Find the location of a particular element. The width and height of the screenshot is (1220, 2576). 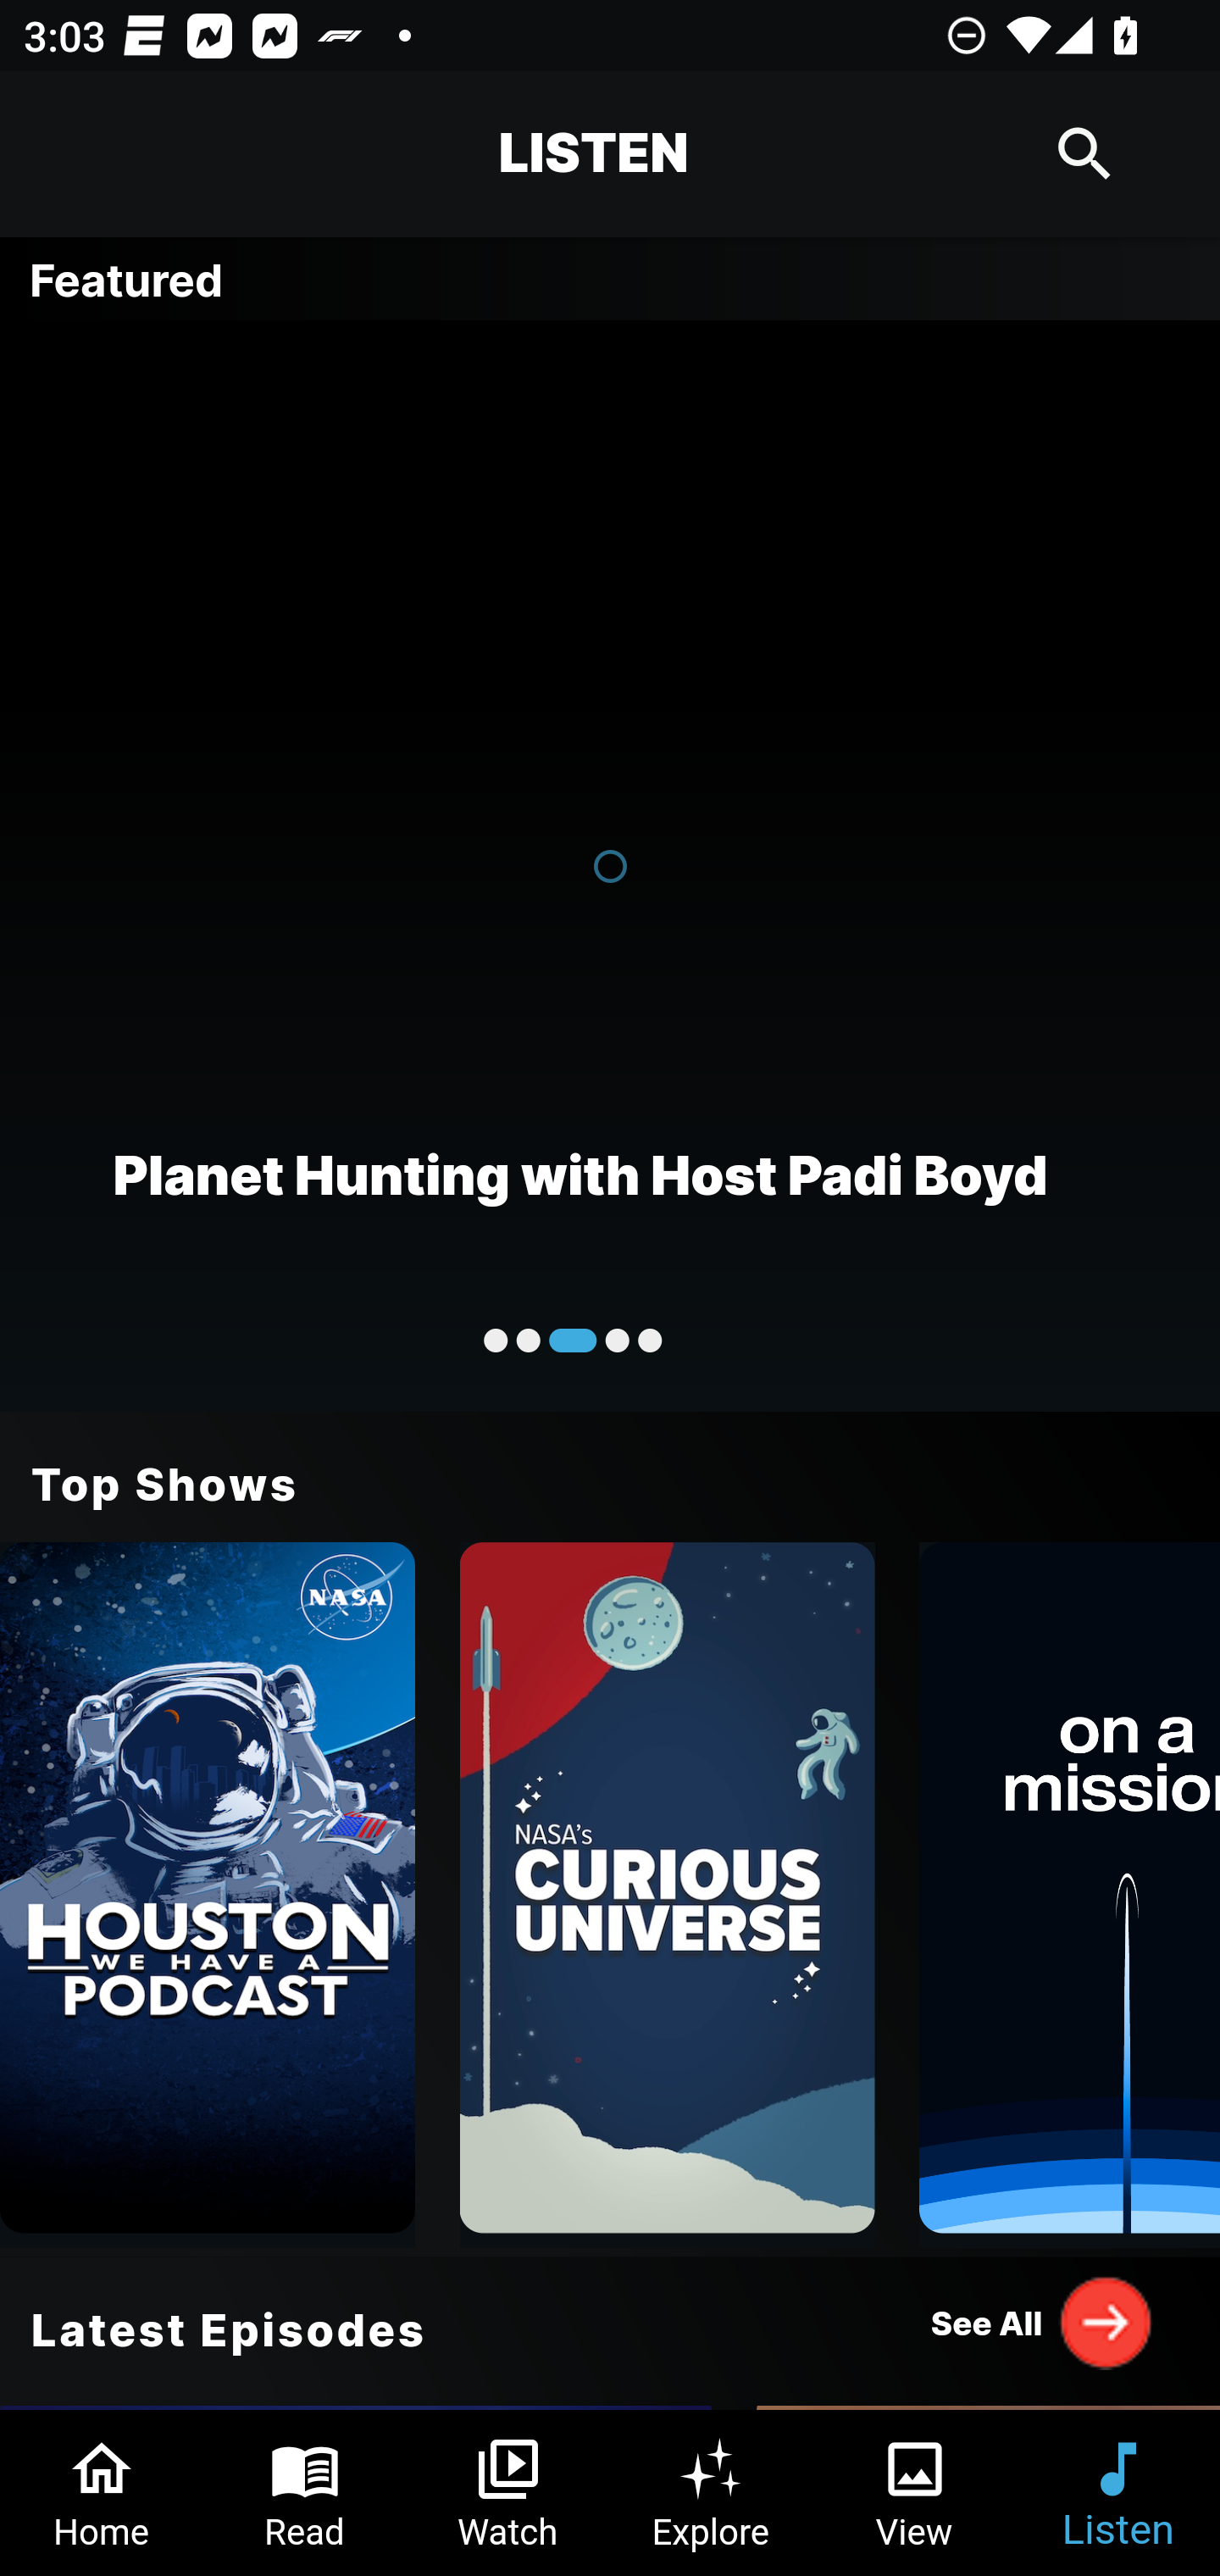

Watch
Tab 3 of 6 is located at coordinates (508, 2493).